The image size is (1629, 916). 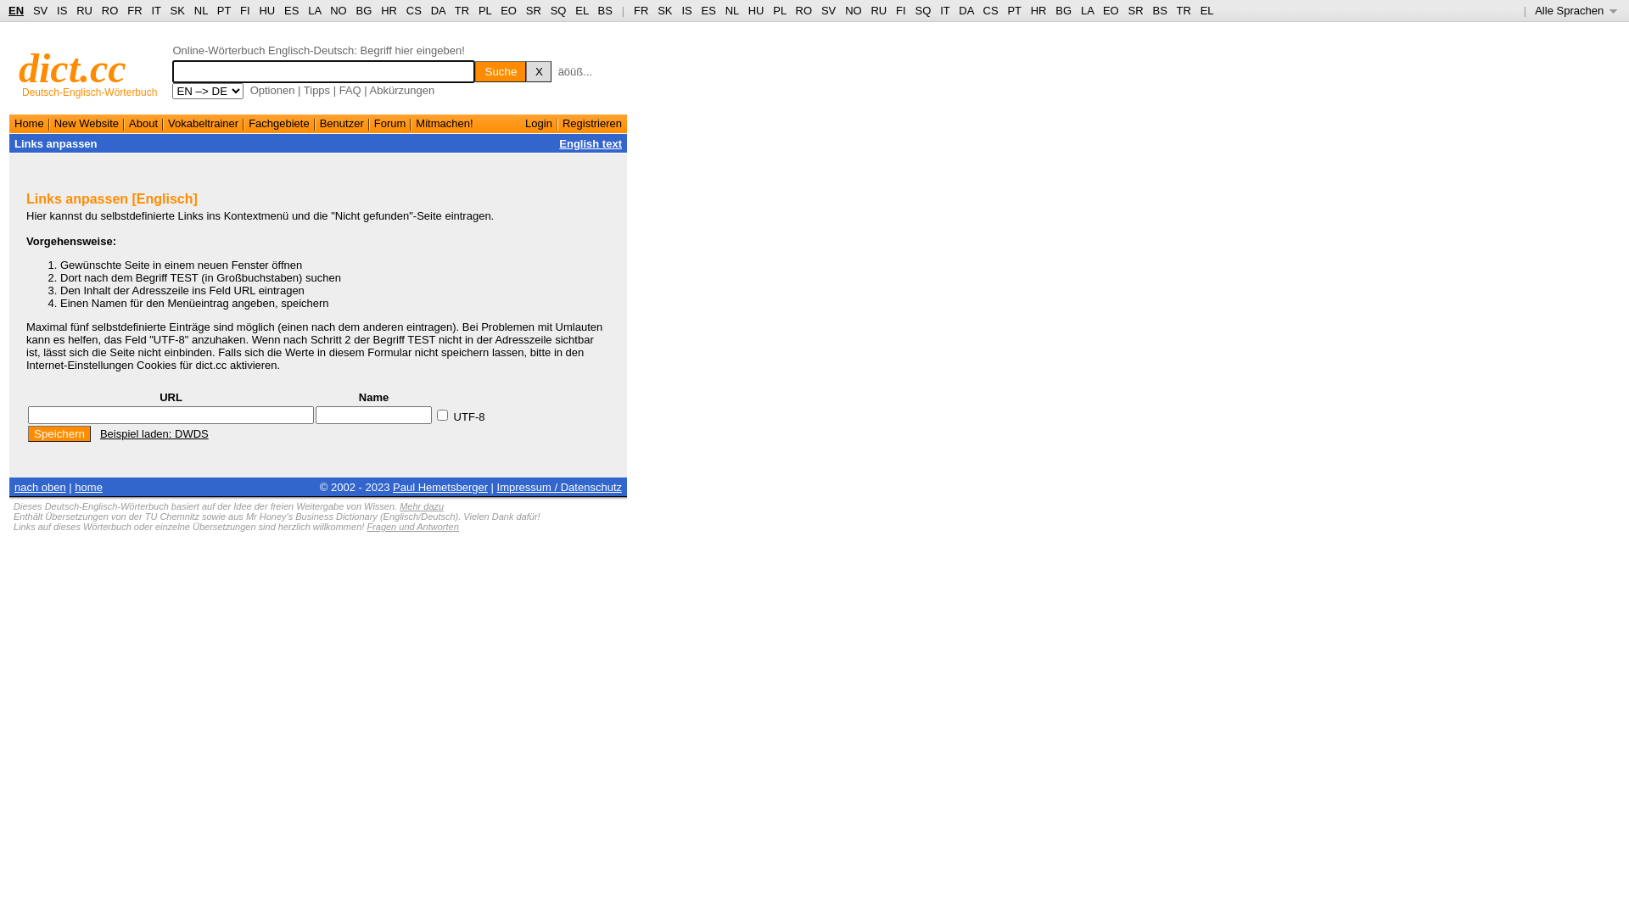 What do you see at coordinates (444, 124) in the screenshot?
I see `Mitmachen!` at bounding box center [444, 124].